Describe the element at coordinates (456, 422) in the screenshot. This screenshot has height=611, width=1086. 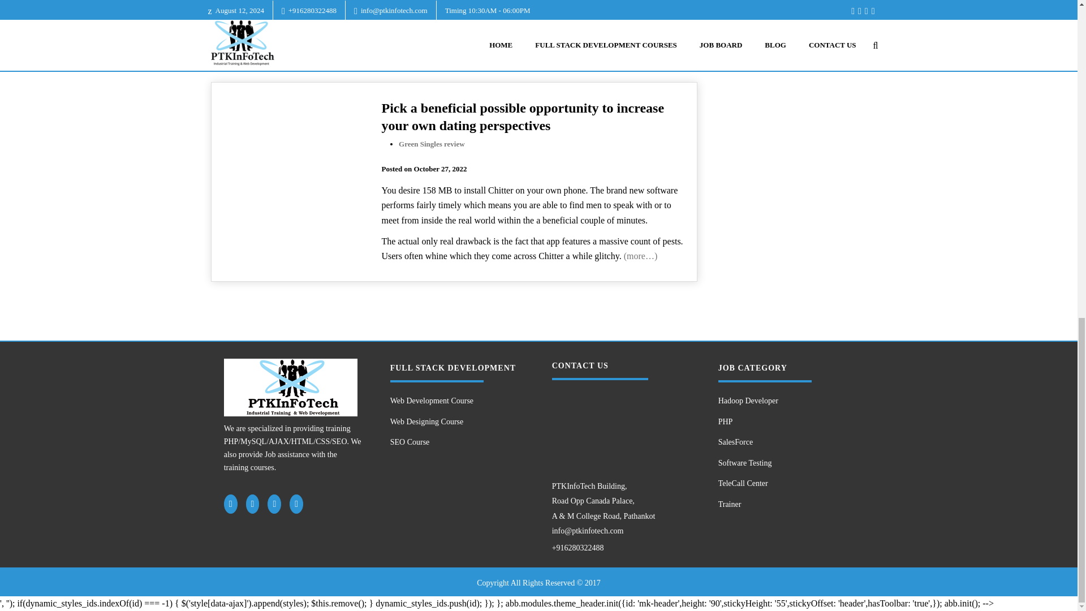
I see `Web Designing Course` at that location.